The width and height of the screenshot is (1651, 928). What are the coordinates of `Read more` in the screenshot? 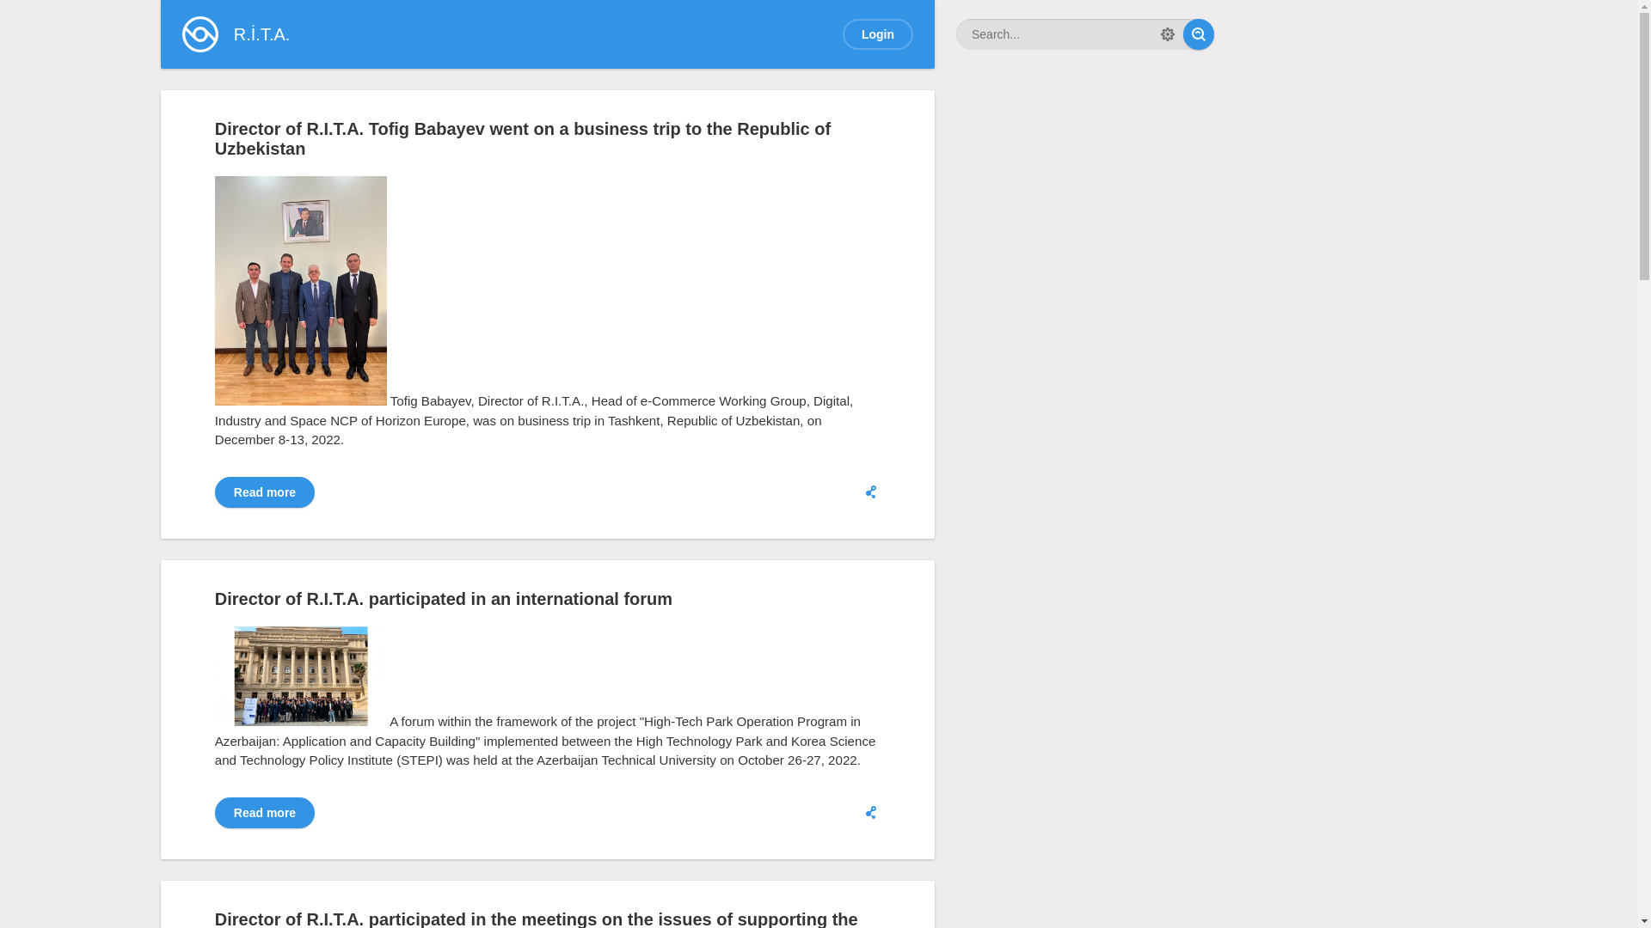 It's located at (265, 492).